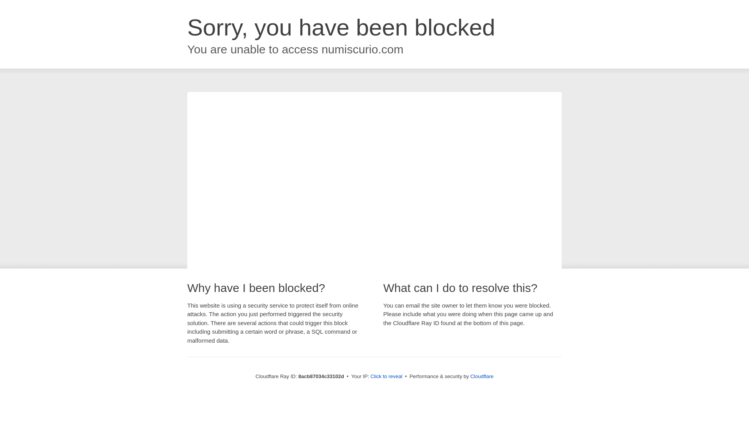 This screenshot has height=421, width=749. What do you see at coordinates (482, 376) in the screenshot?
I see `Cloudflare` at bounding box center [482, 376].